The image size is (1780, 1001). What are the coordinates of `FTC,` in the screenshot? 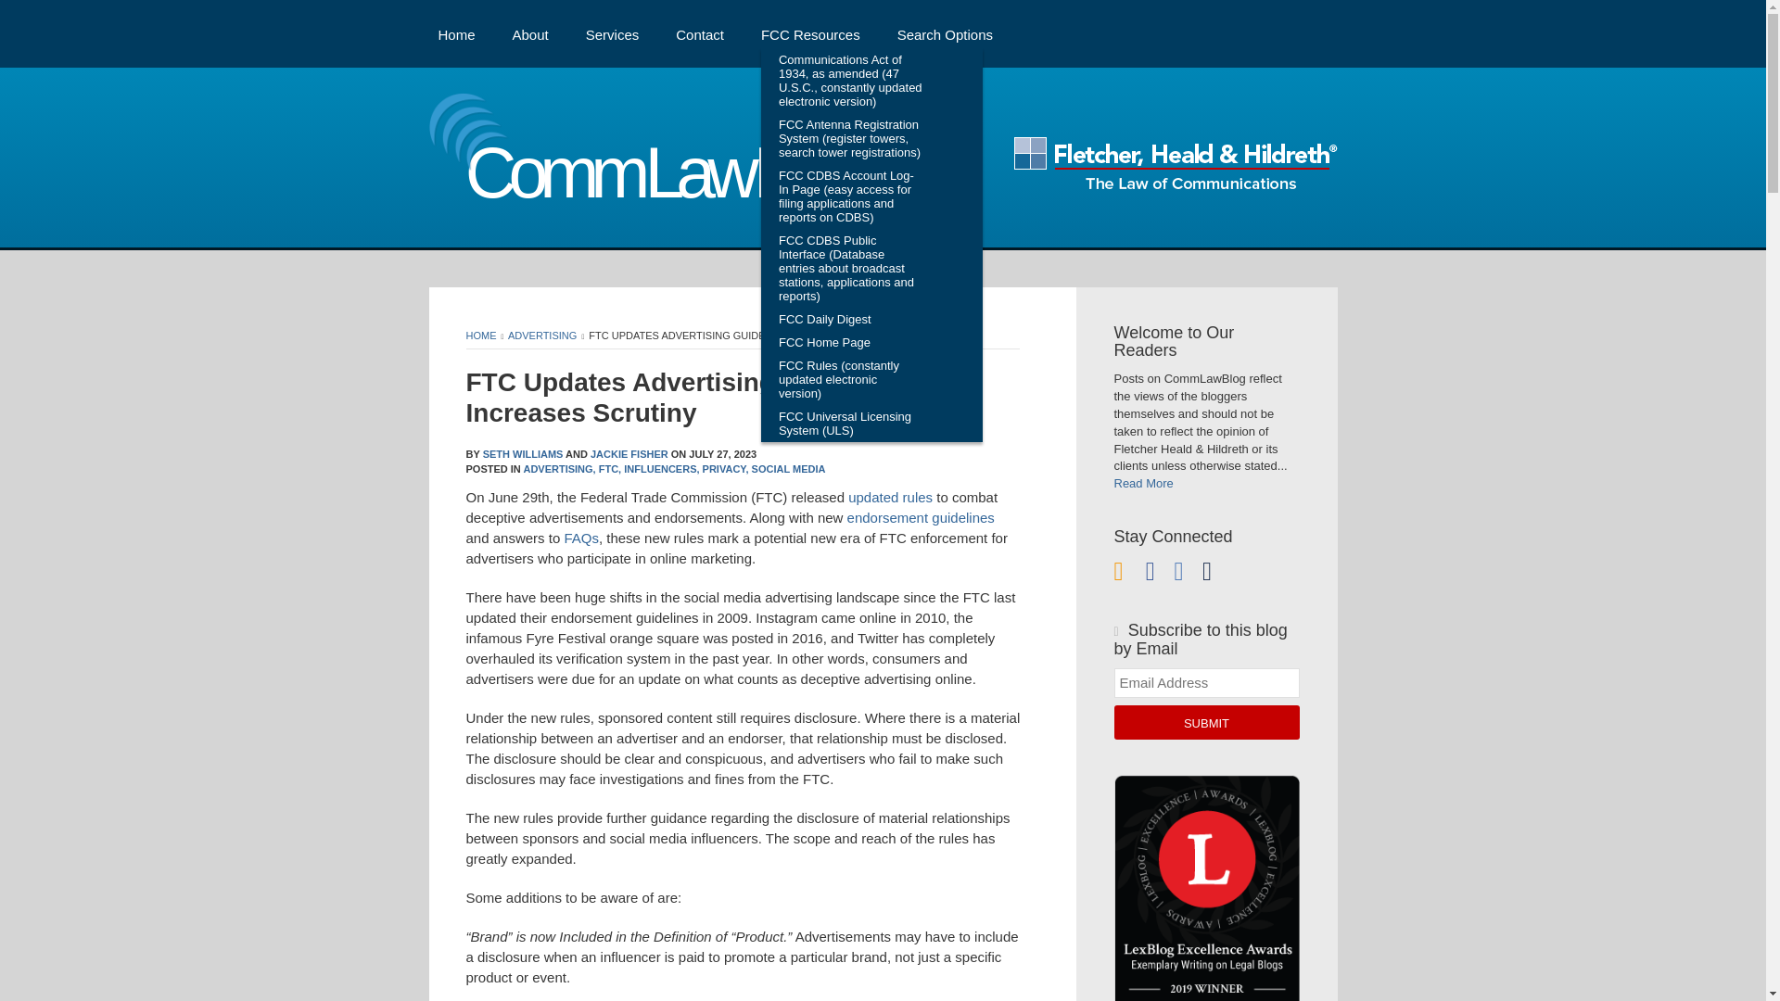 It's located at (610, 469).